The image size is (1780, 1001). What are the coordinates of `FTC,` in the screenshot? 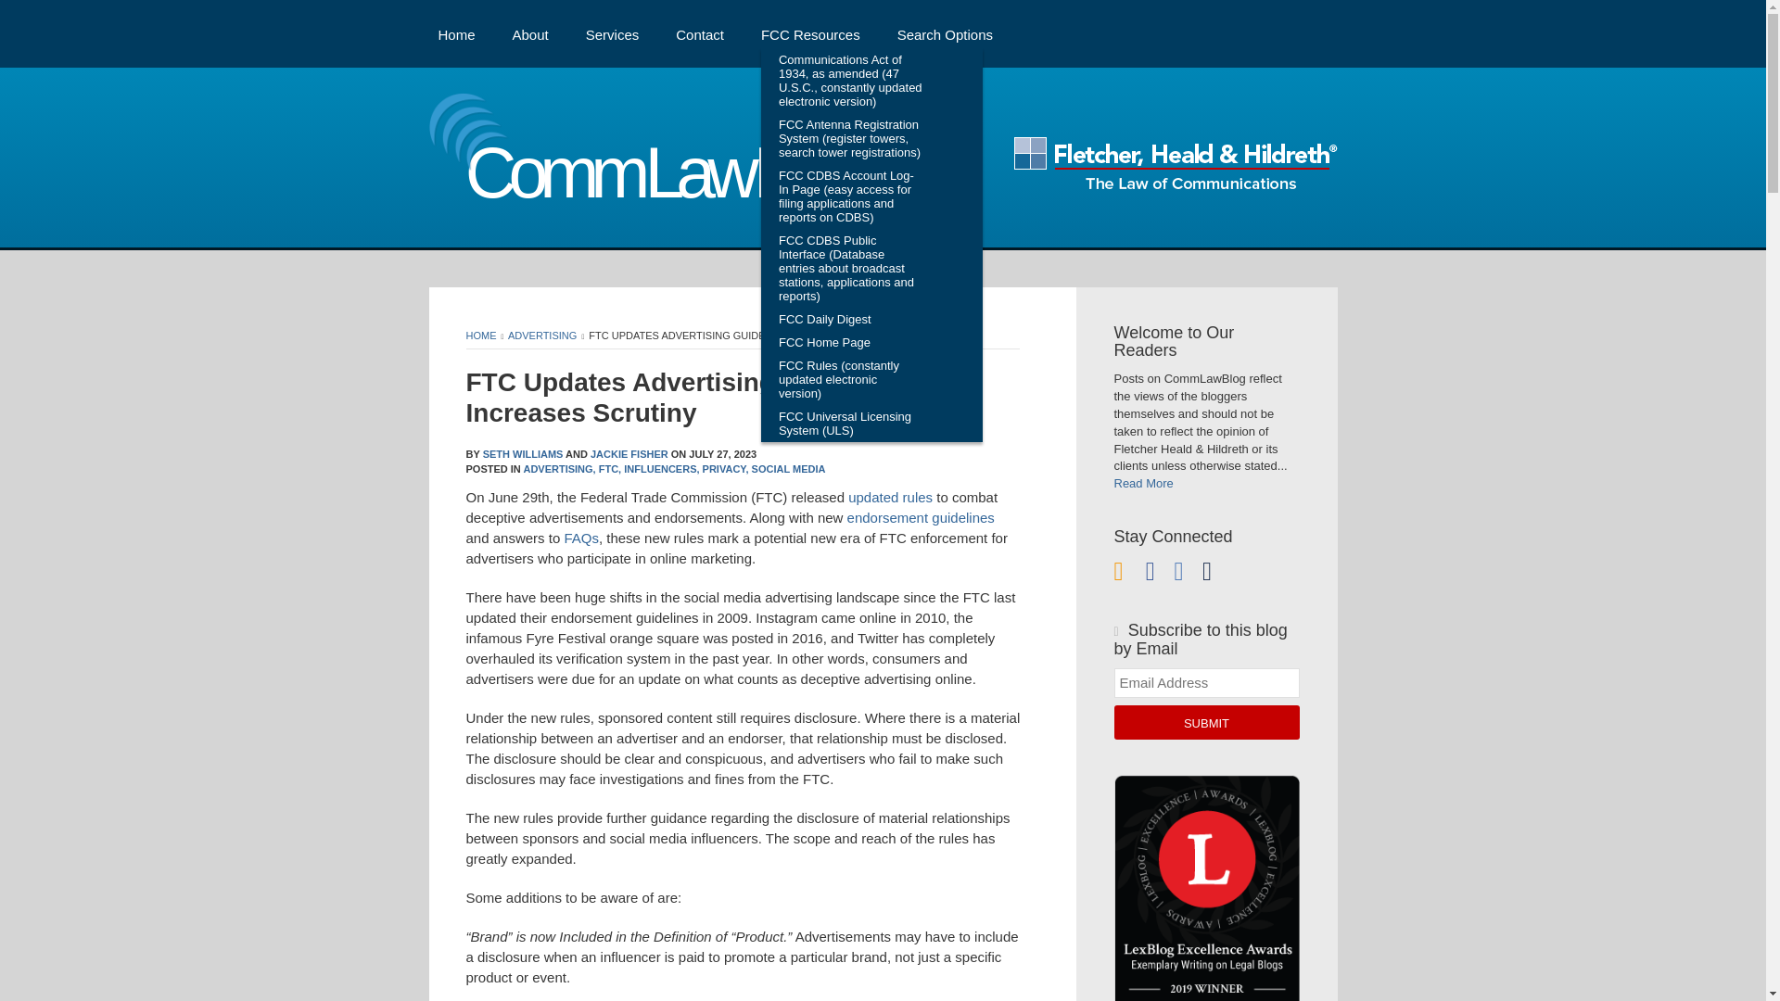 It's located at (610, 469).